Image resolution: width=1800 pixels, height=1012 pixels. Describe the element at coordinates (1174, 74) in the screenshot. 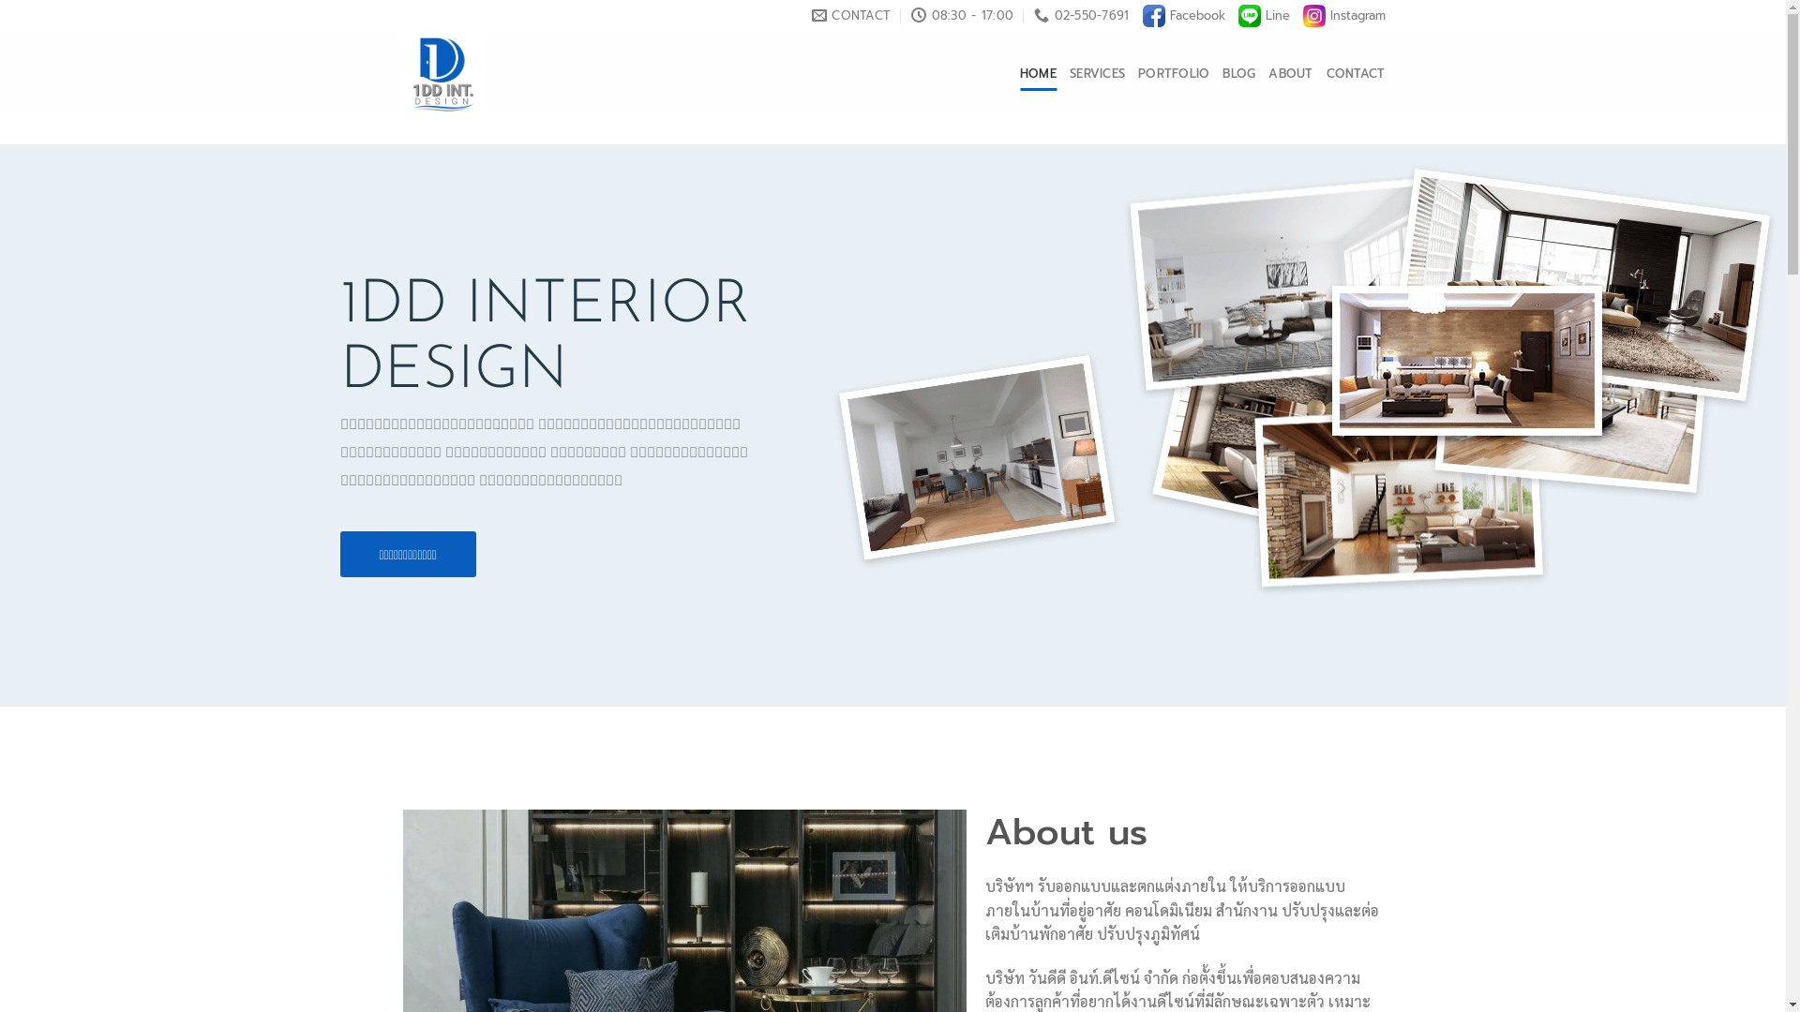

I see `PORTFOLIO` at that location.